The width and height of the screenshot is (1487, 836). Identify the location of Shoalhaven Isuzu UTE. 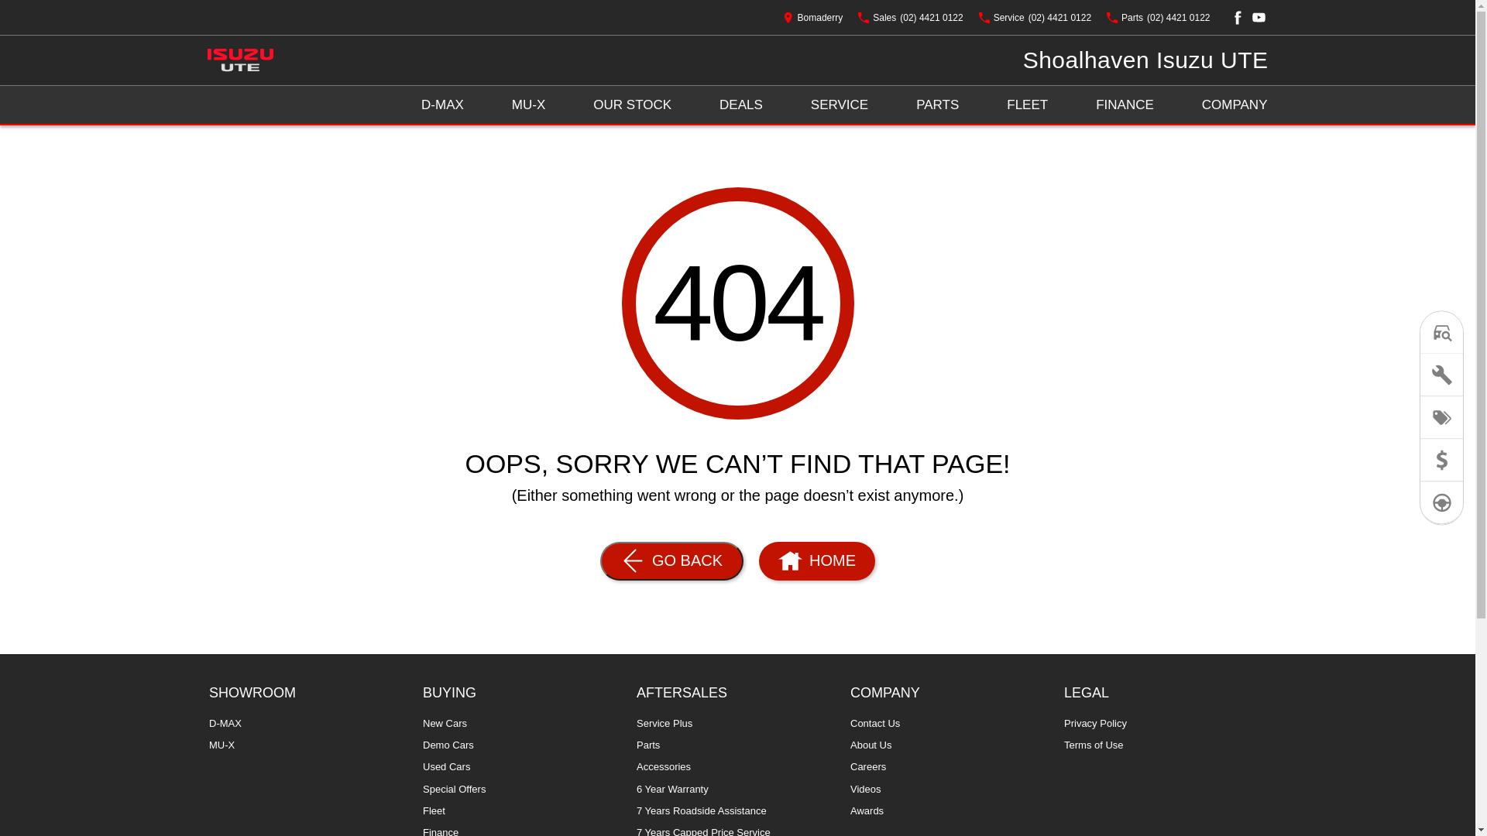
(1146, 60).